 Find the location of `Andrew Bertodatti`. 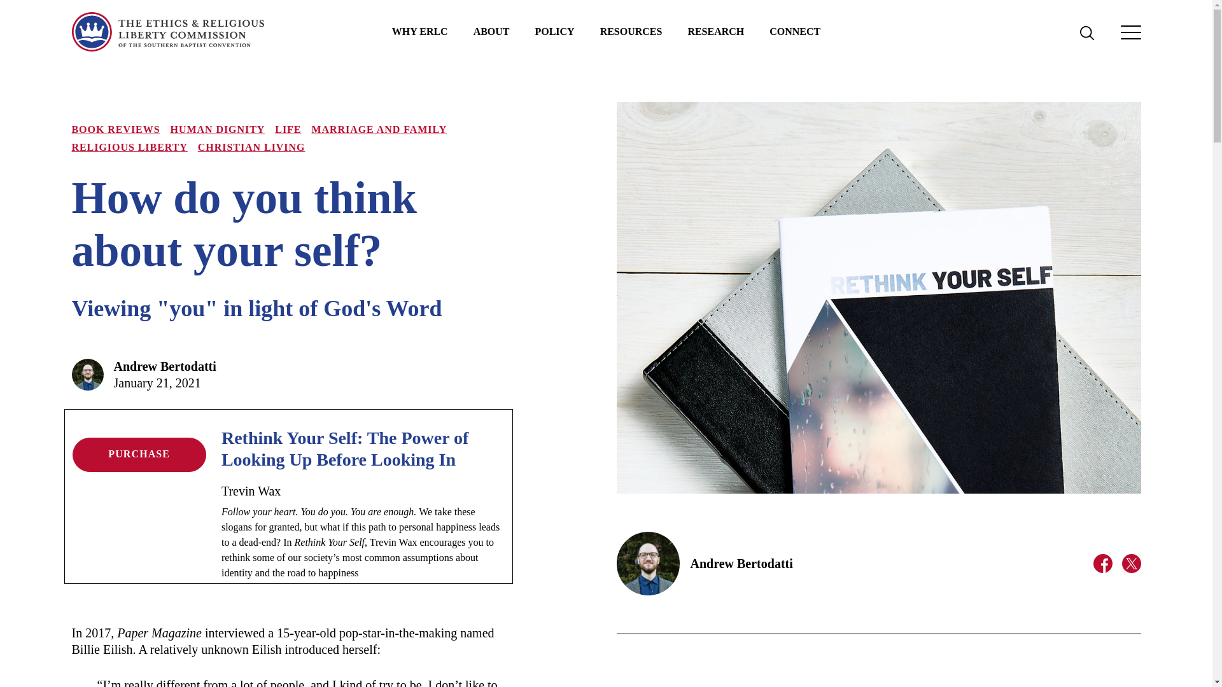

Andrew Bertodatti is located at coordinates (164, 366).